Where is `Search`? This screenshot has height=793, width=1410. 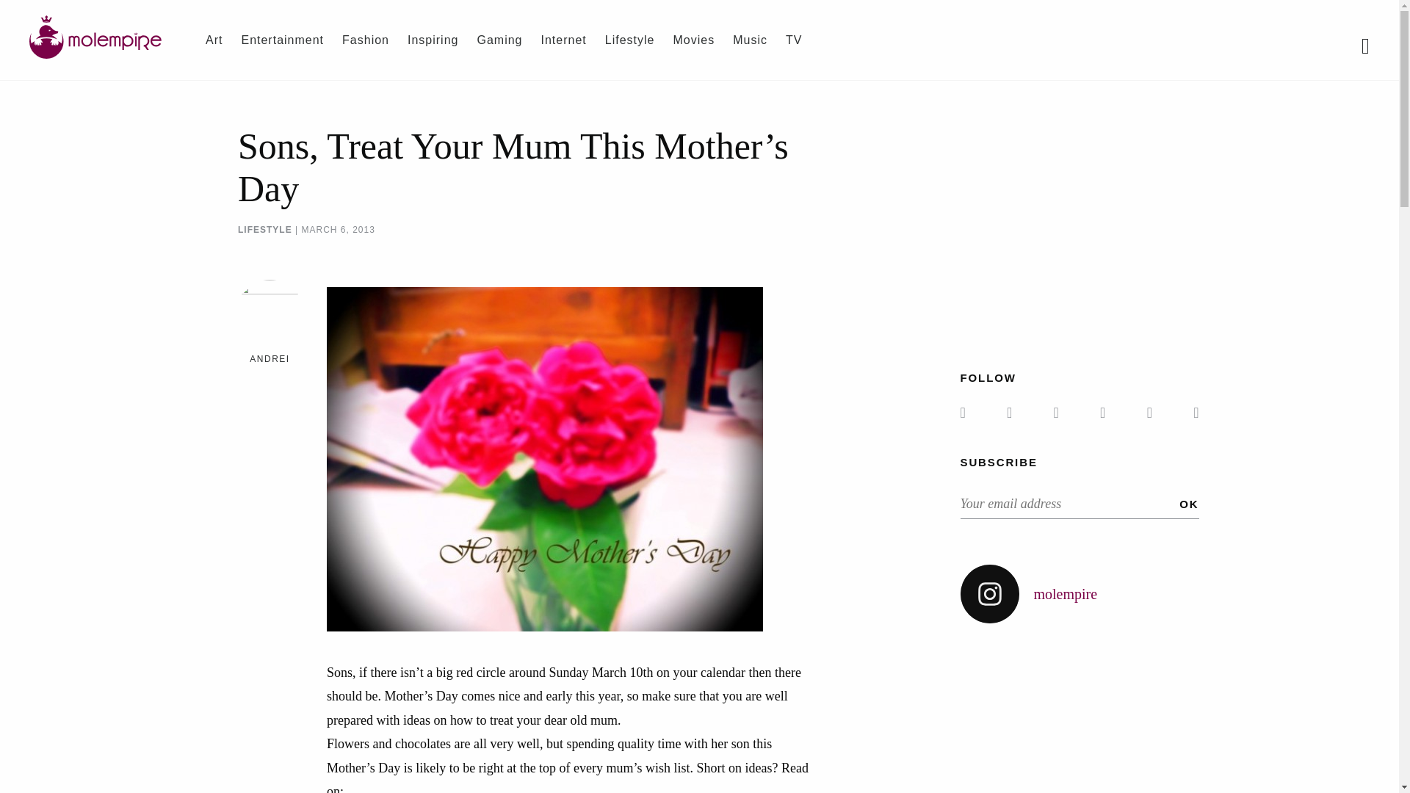
Search is located at coordinates (7, 7).